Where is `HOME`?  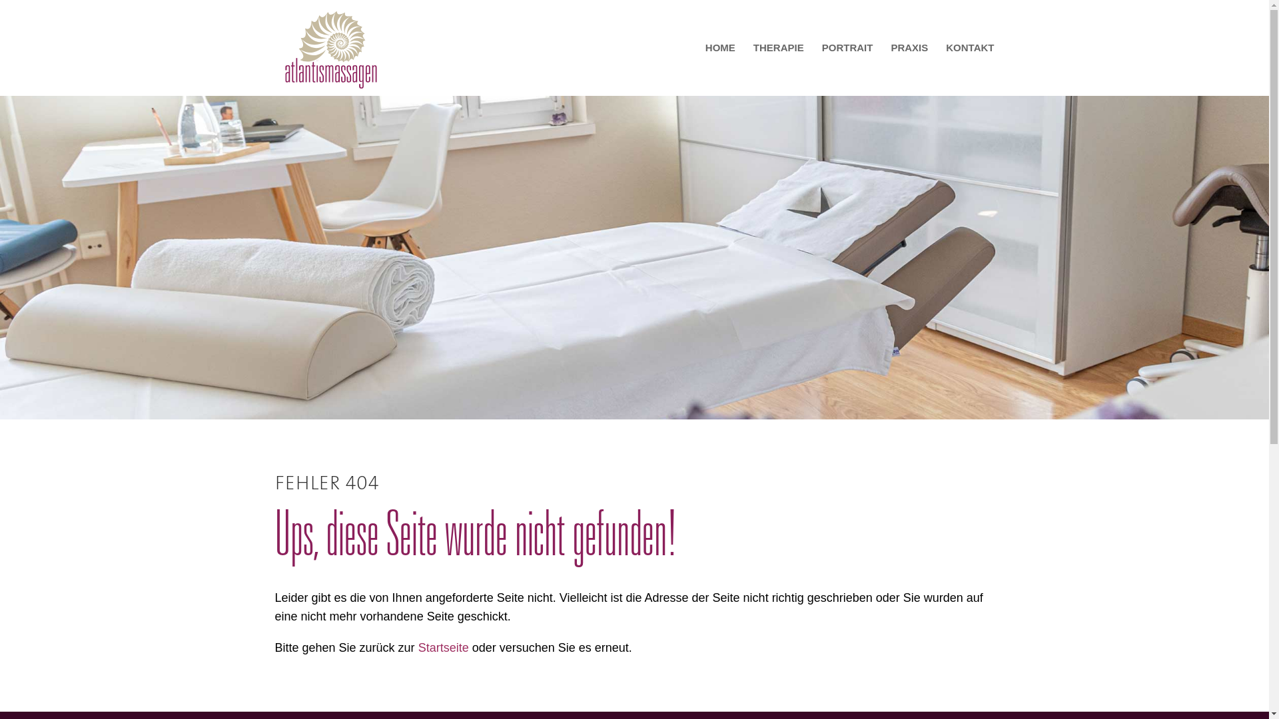 HOME is located at coordinates (721, 69).